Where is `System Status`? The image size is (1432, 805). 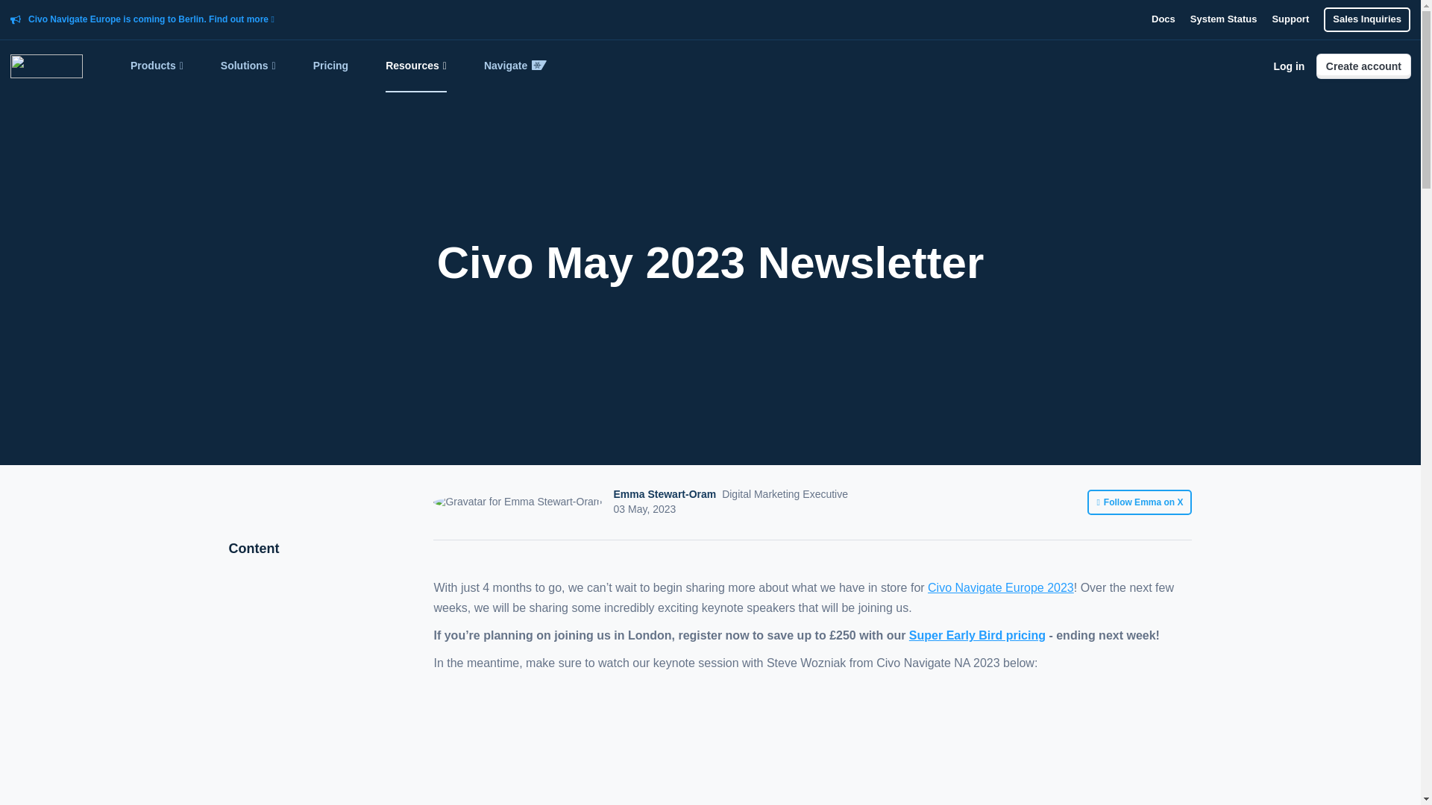
System Status is located at coordinates (1223, 19).